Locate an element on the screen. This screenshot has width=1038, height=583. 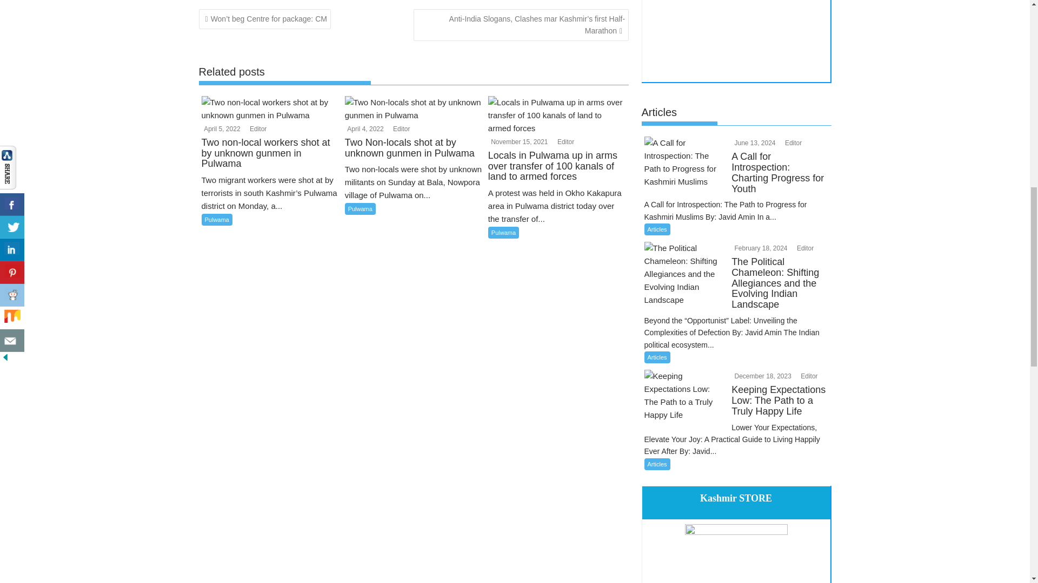
Editor is located at coordinates (256, 129).